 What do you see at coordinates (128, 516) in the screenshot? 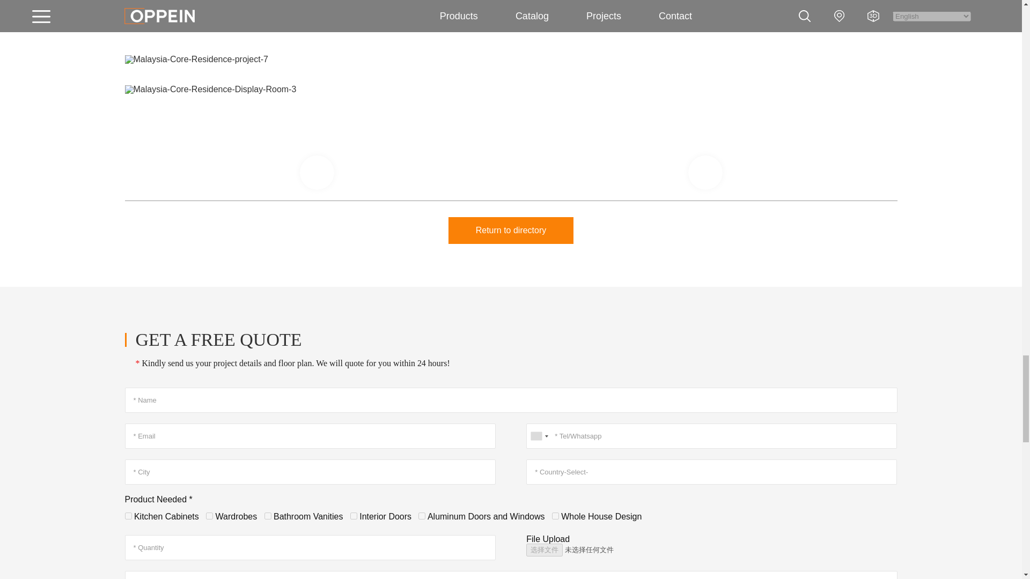
I see `Kitchen Cabinets` at bounding box center [128, 516].